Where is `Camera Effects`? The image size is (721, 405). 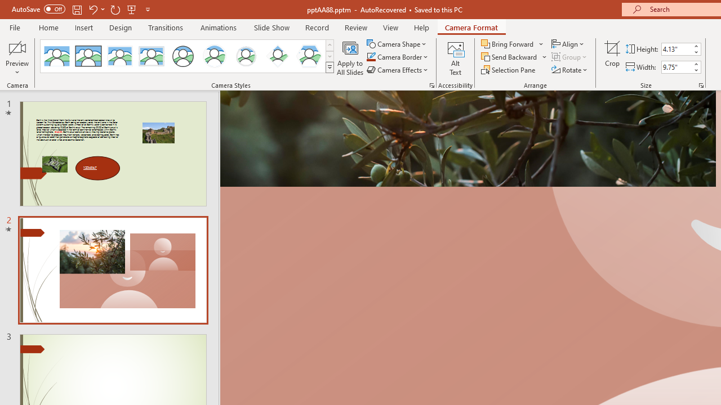
Camera Effects is located at coordinates (398, 70).